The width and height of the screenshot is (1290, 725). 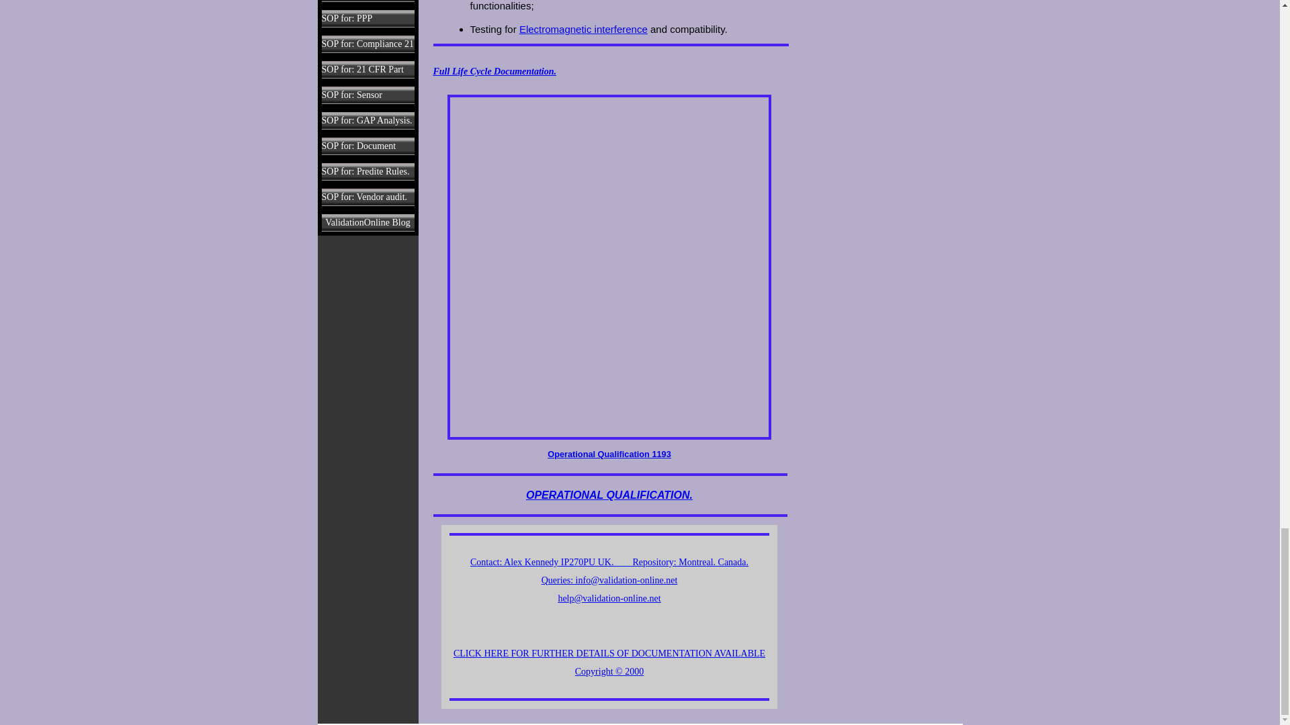 I want to click on Electromagnetic interference, so click(x=583, y=28).